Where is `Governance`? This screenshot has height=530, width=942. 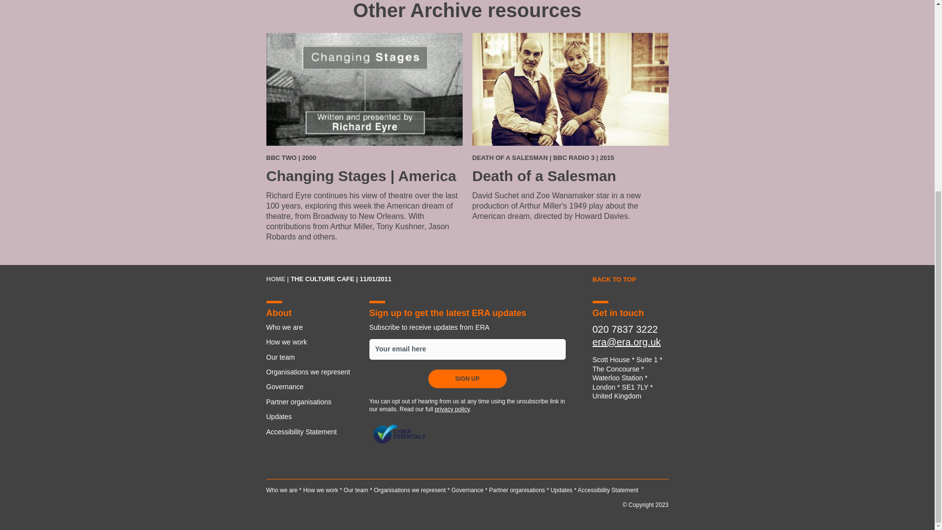 Governance is located at coordinates (312, 387).